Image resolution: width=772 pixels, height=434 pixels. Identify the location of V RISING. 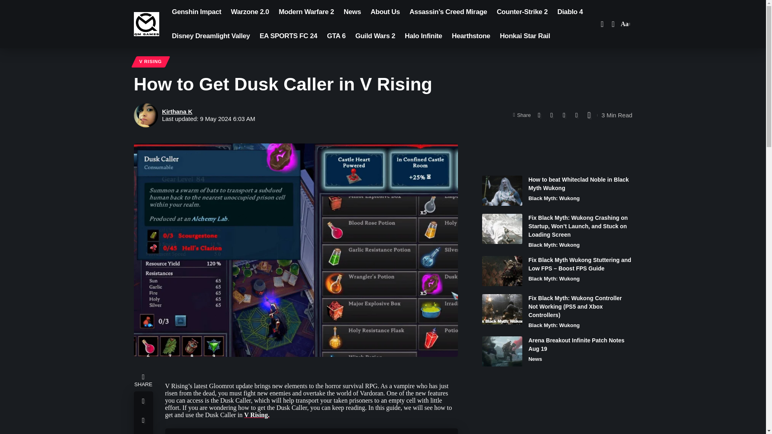
(502, 190).